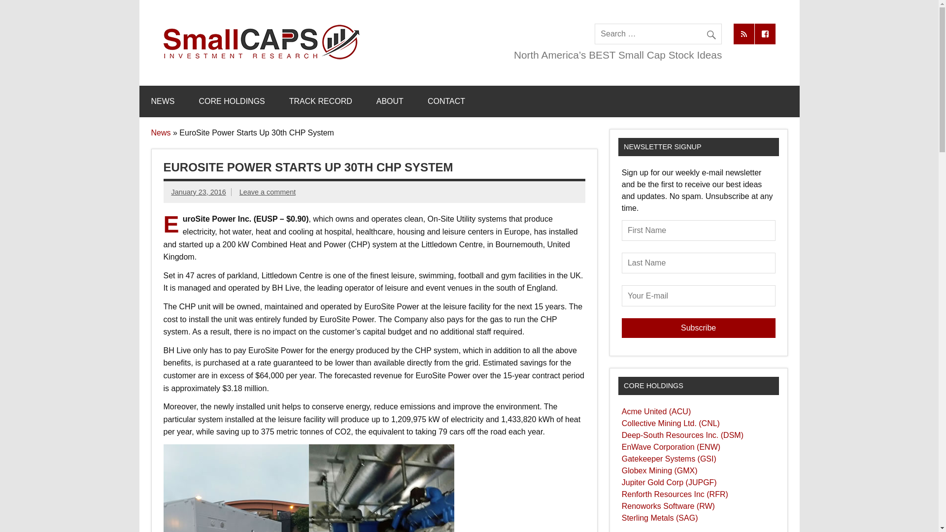 The image size is (946, 532). Describe the element at coordinates (163, 101) in the screenshot. I see `NEWS` at that location.